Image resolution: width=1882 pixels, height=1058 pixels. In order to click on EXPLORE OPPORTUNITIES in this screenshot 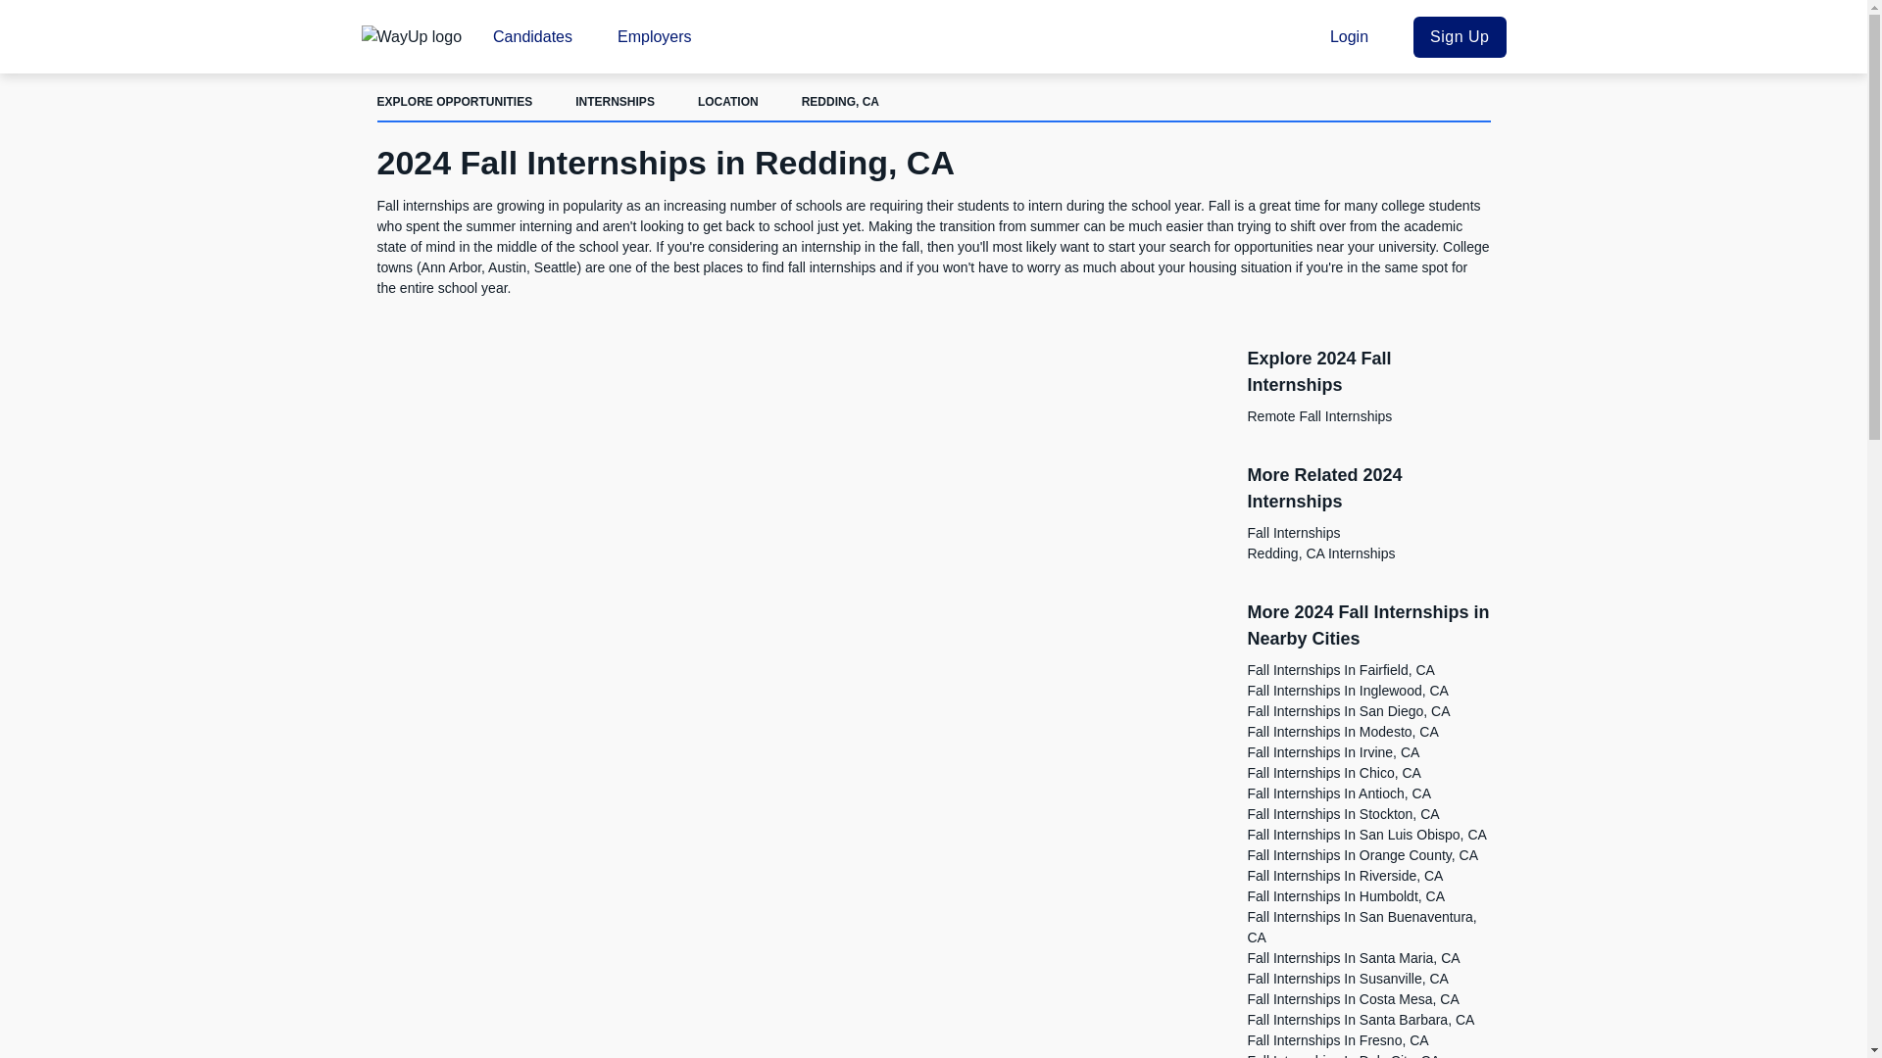, I will do `click(455, 102)`.